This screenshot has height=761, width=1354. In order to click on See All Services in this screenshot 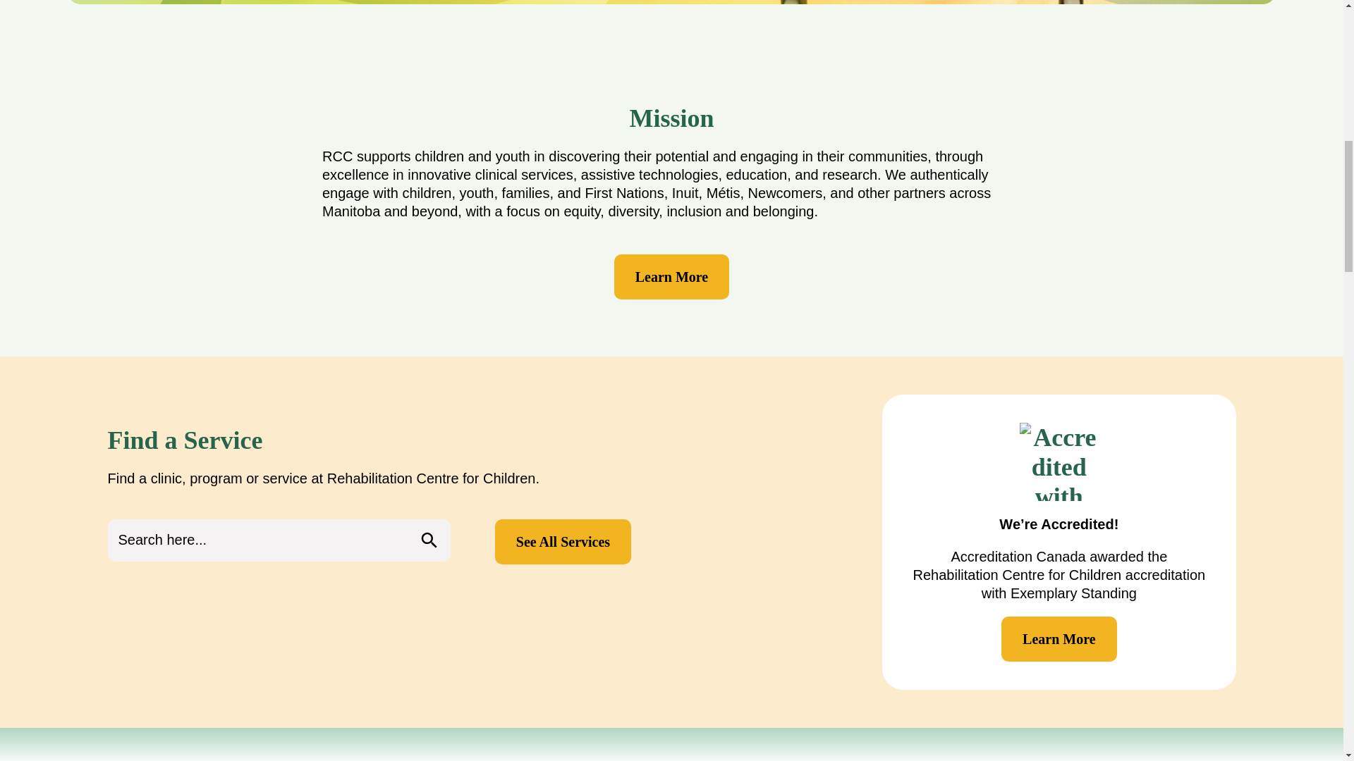, I will do `click(563, 541)`.